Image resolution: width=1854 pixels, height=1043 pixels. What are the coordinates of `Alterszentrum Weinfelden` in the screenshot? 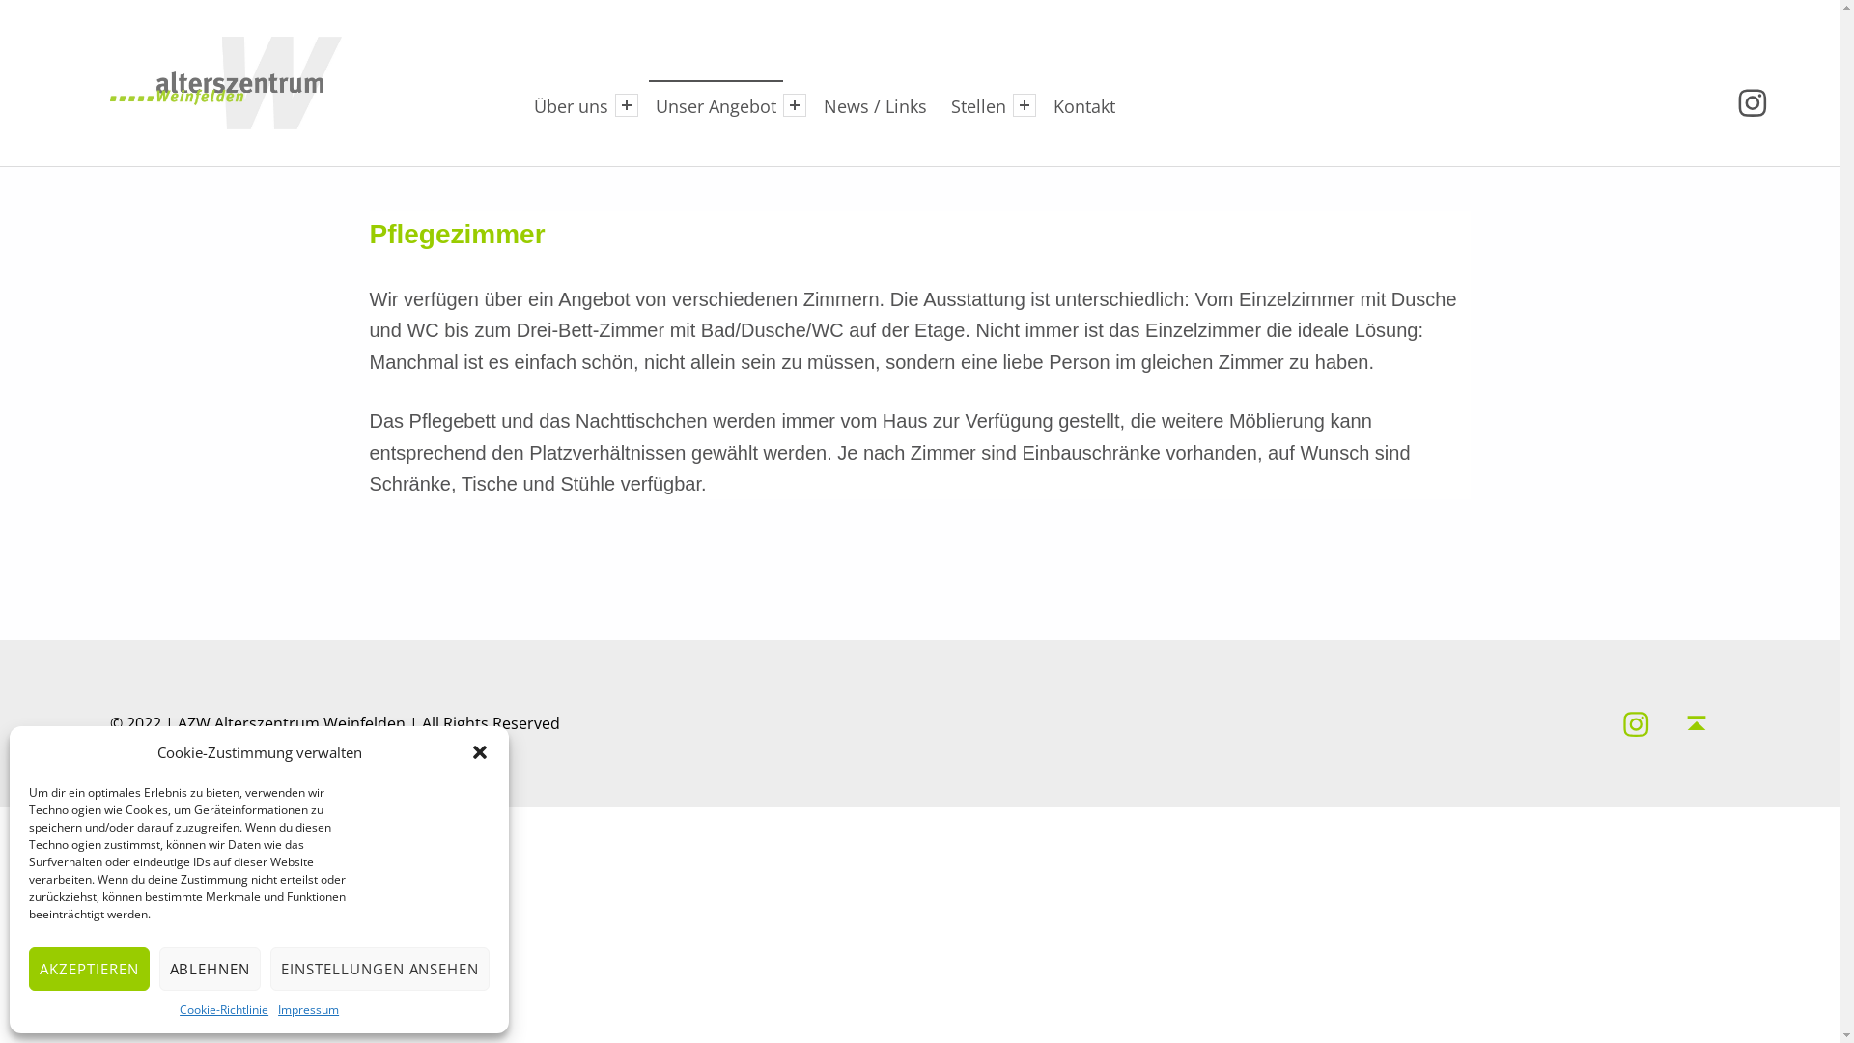 It's located at (358, 47).